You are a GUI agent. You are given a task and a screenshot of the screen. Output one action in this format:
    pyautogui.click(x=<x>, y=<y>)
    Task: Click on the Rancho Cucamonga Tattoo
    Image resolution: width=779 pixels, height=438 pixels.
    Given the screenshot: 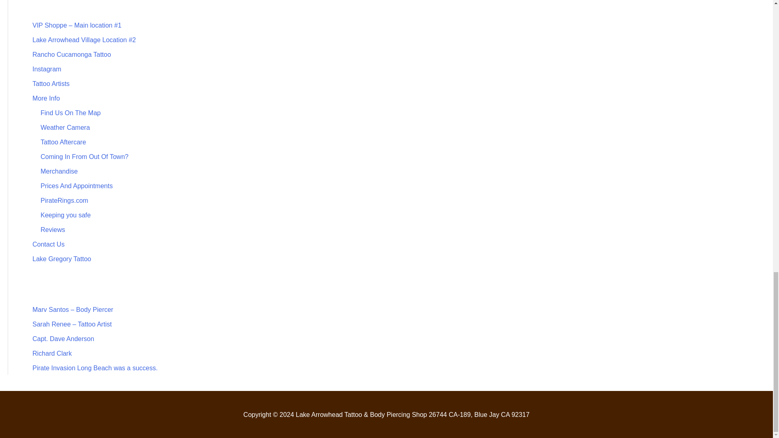 What is the action you would take?
    pyautogui.click(x=72, y=54)
    